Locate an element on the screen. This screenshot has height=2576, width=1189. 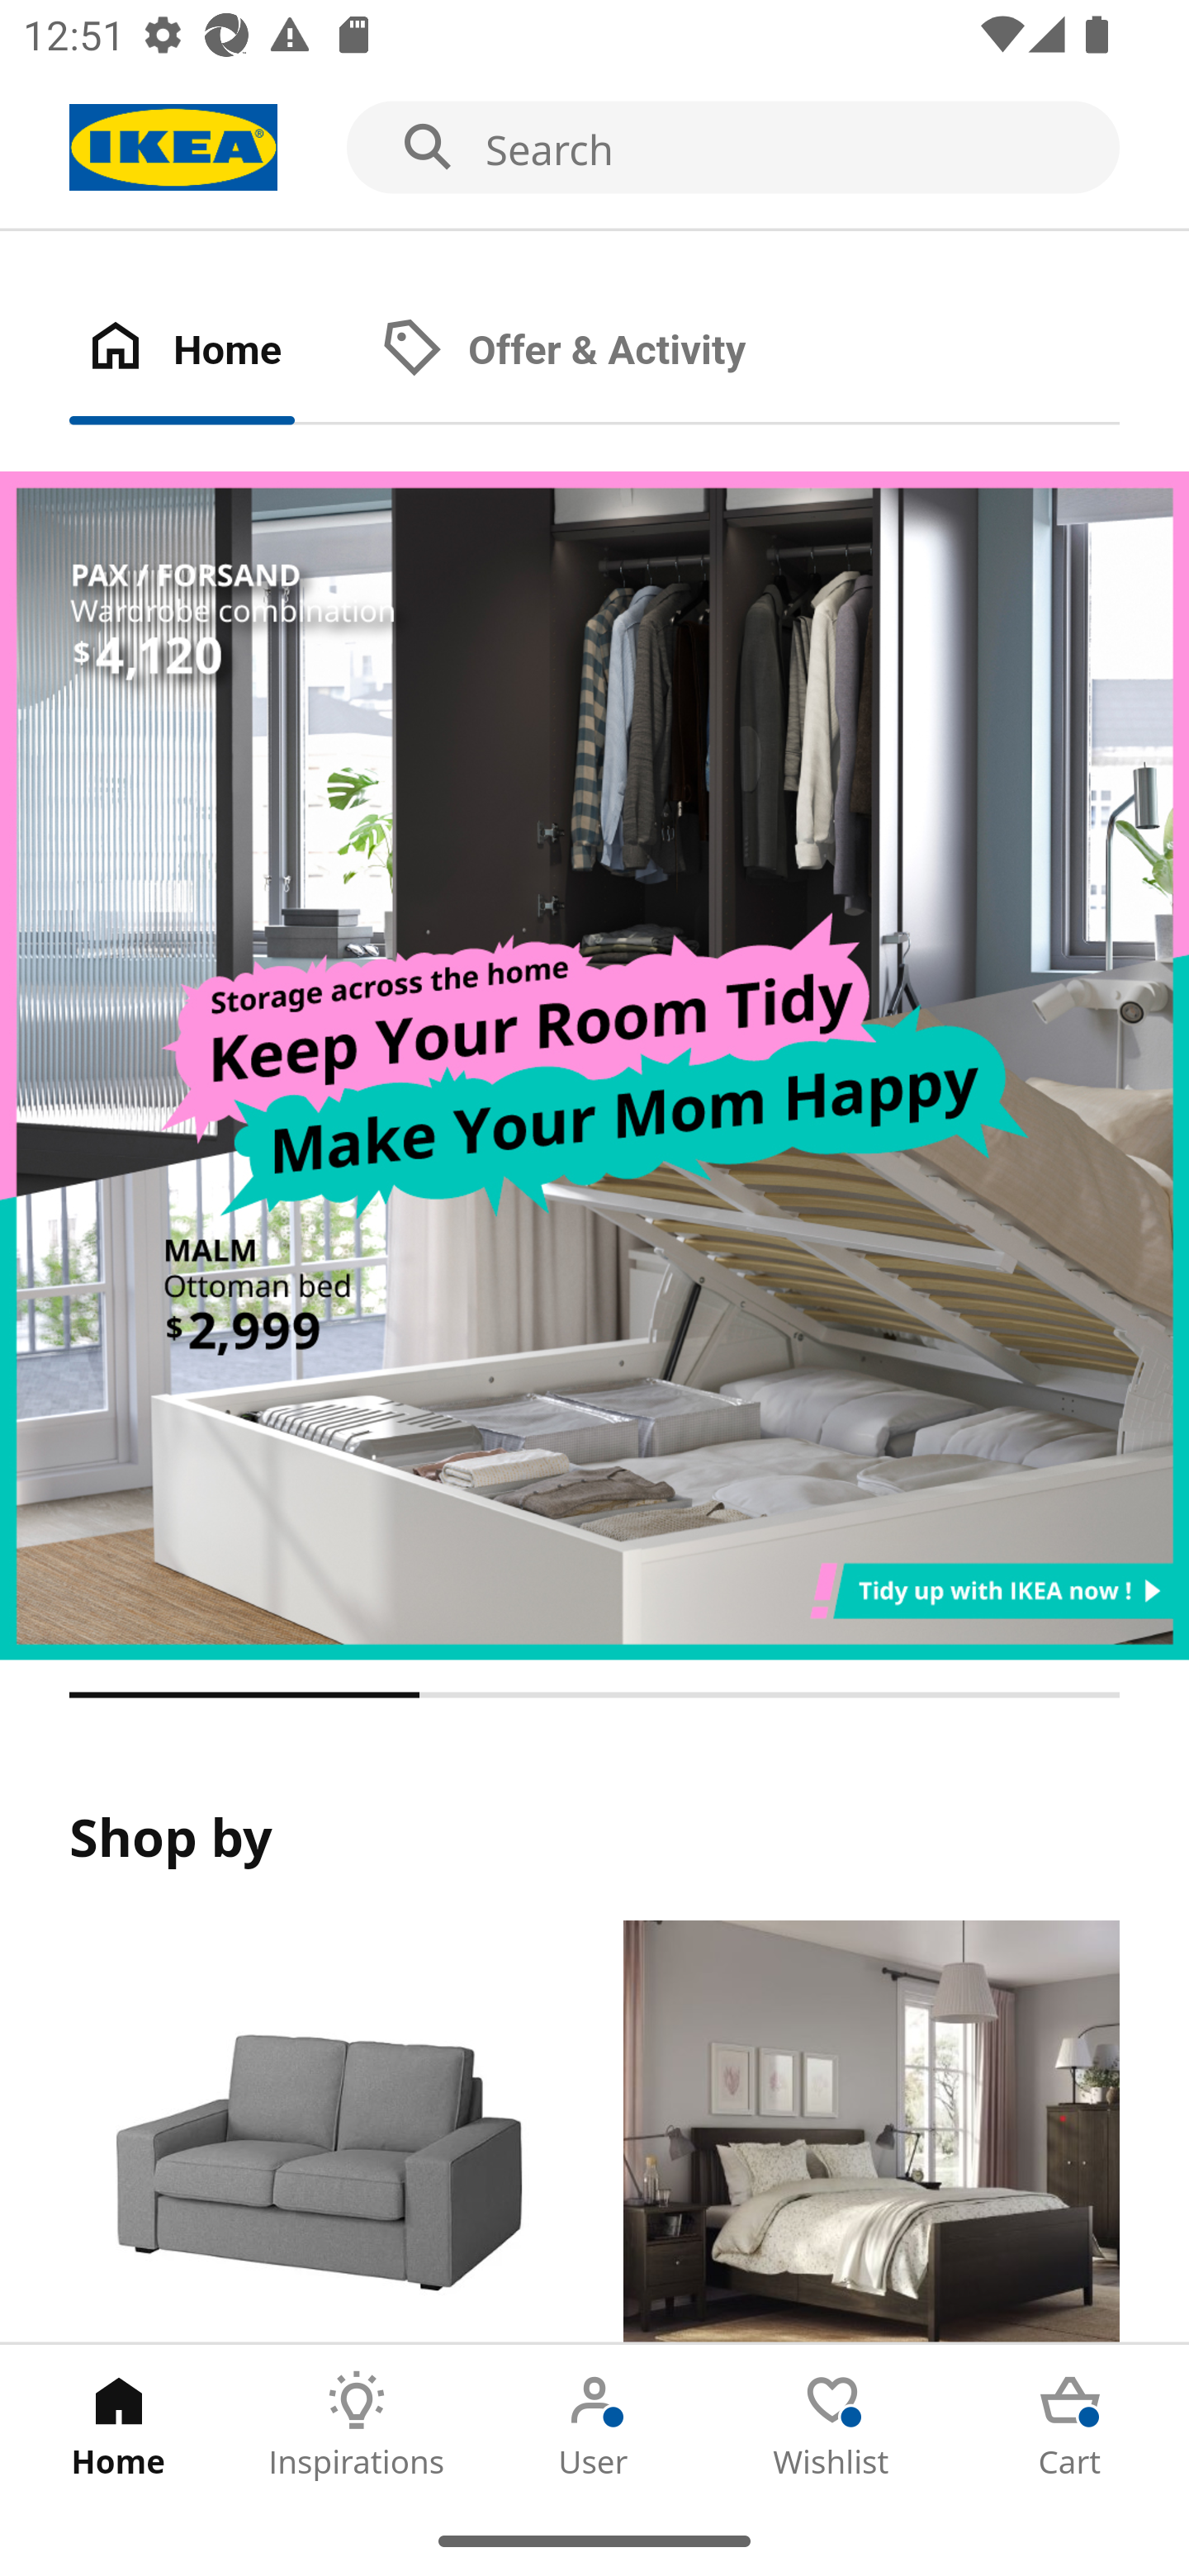
Offer & Activity
Tab 2 of 2 is located at coordinates (596, 351).